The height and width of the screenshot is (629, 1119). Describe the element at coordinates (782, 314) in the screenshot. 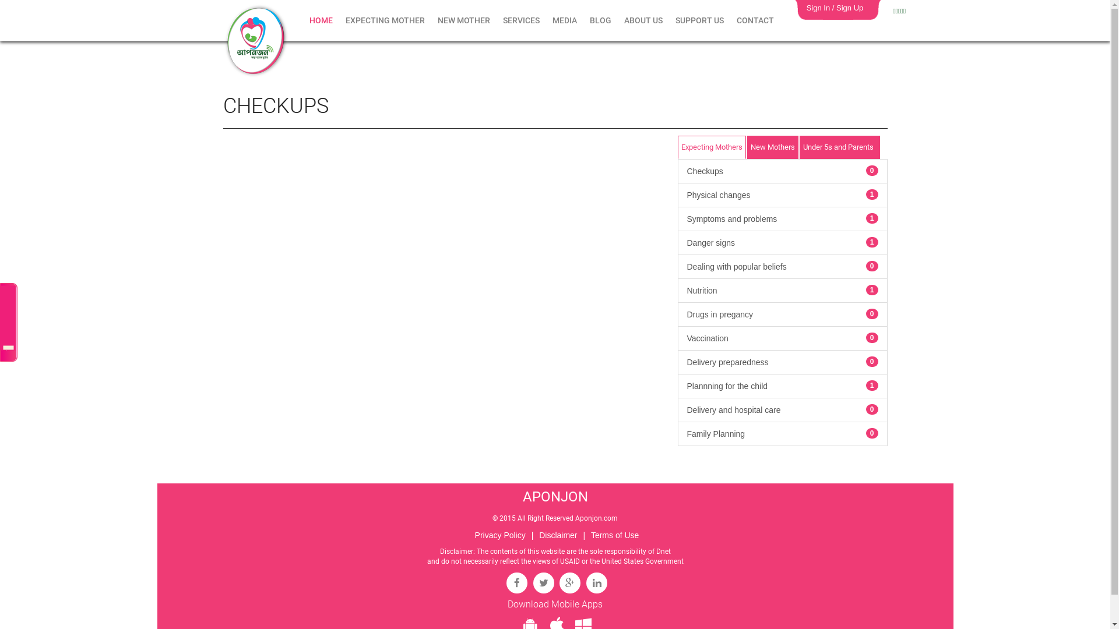

I see `Drugs in pregancy
0` at that location.